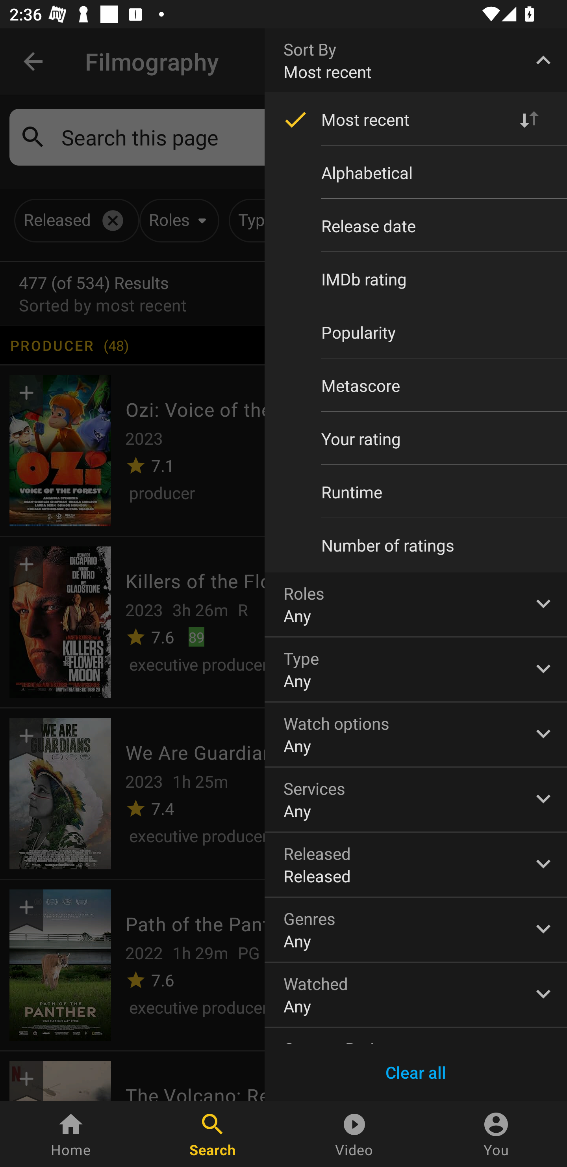 This screenshot has width=567, height=1167. What do you see at coordinates (354, 1134) in the screenshot?
I see `Video` at bounding box center [354, 1134].